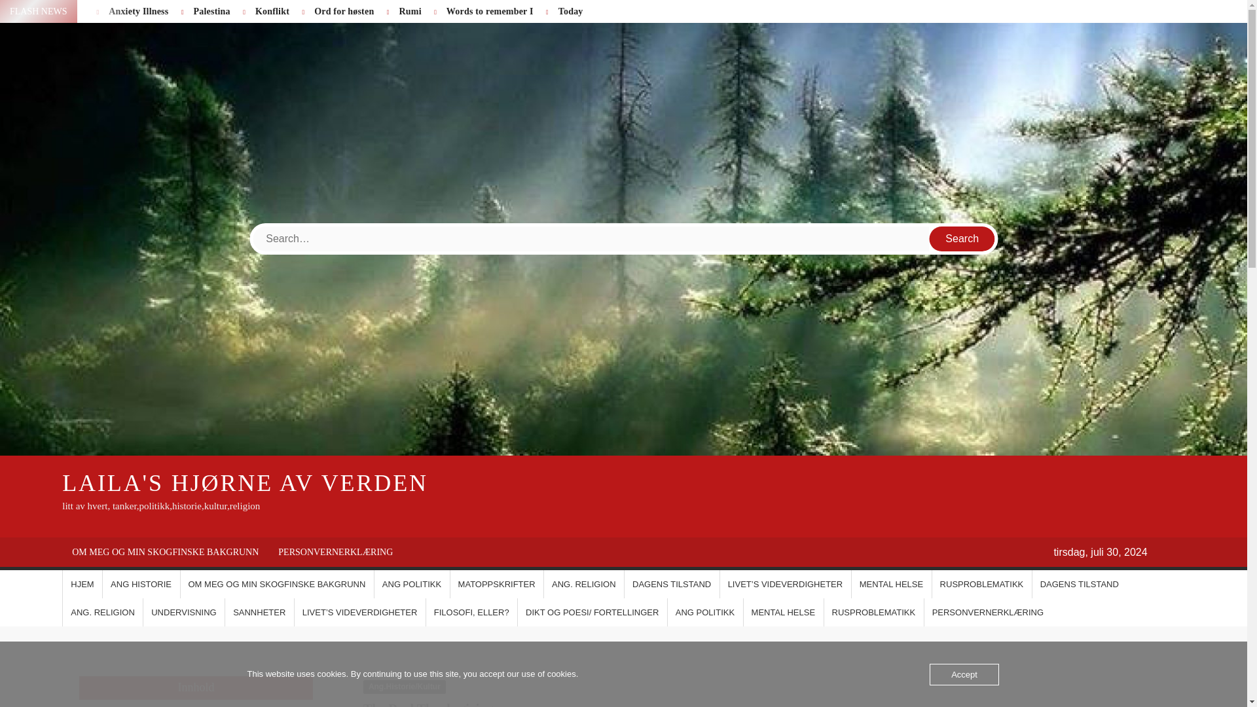  Describe the element at coordinates (490, 10) in the screenshot. I see `Words to remember I` at that location.